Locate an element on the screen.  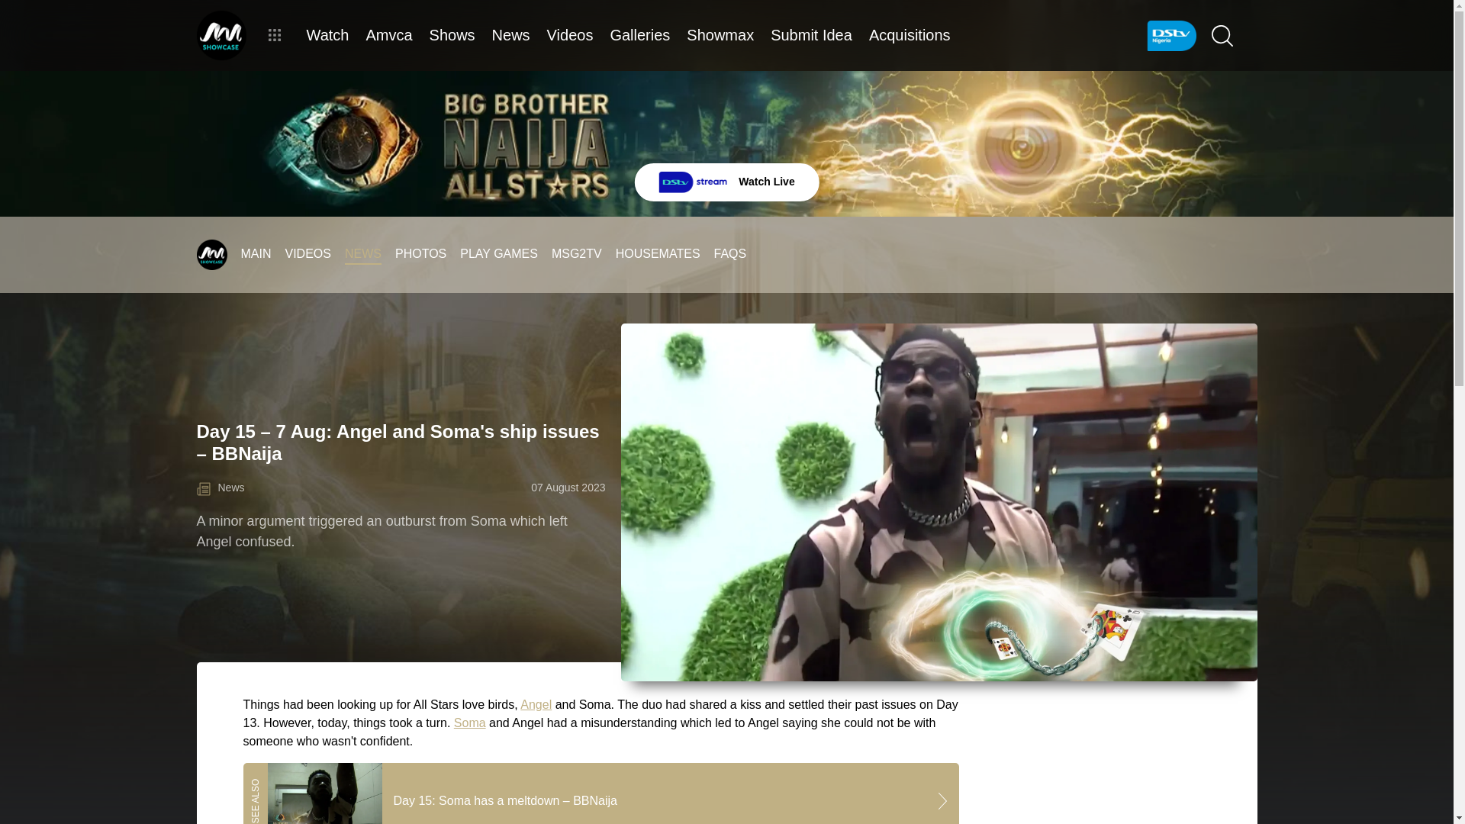
FAQS is located at coordinates (731, 253).